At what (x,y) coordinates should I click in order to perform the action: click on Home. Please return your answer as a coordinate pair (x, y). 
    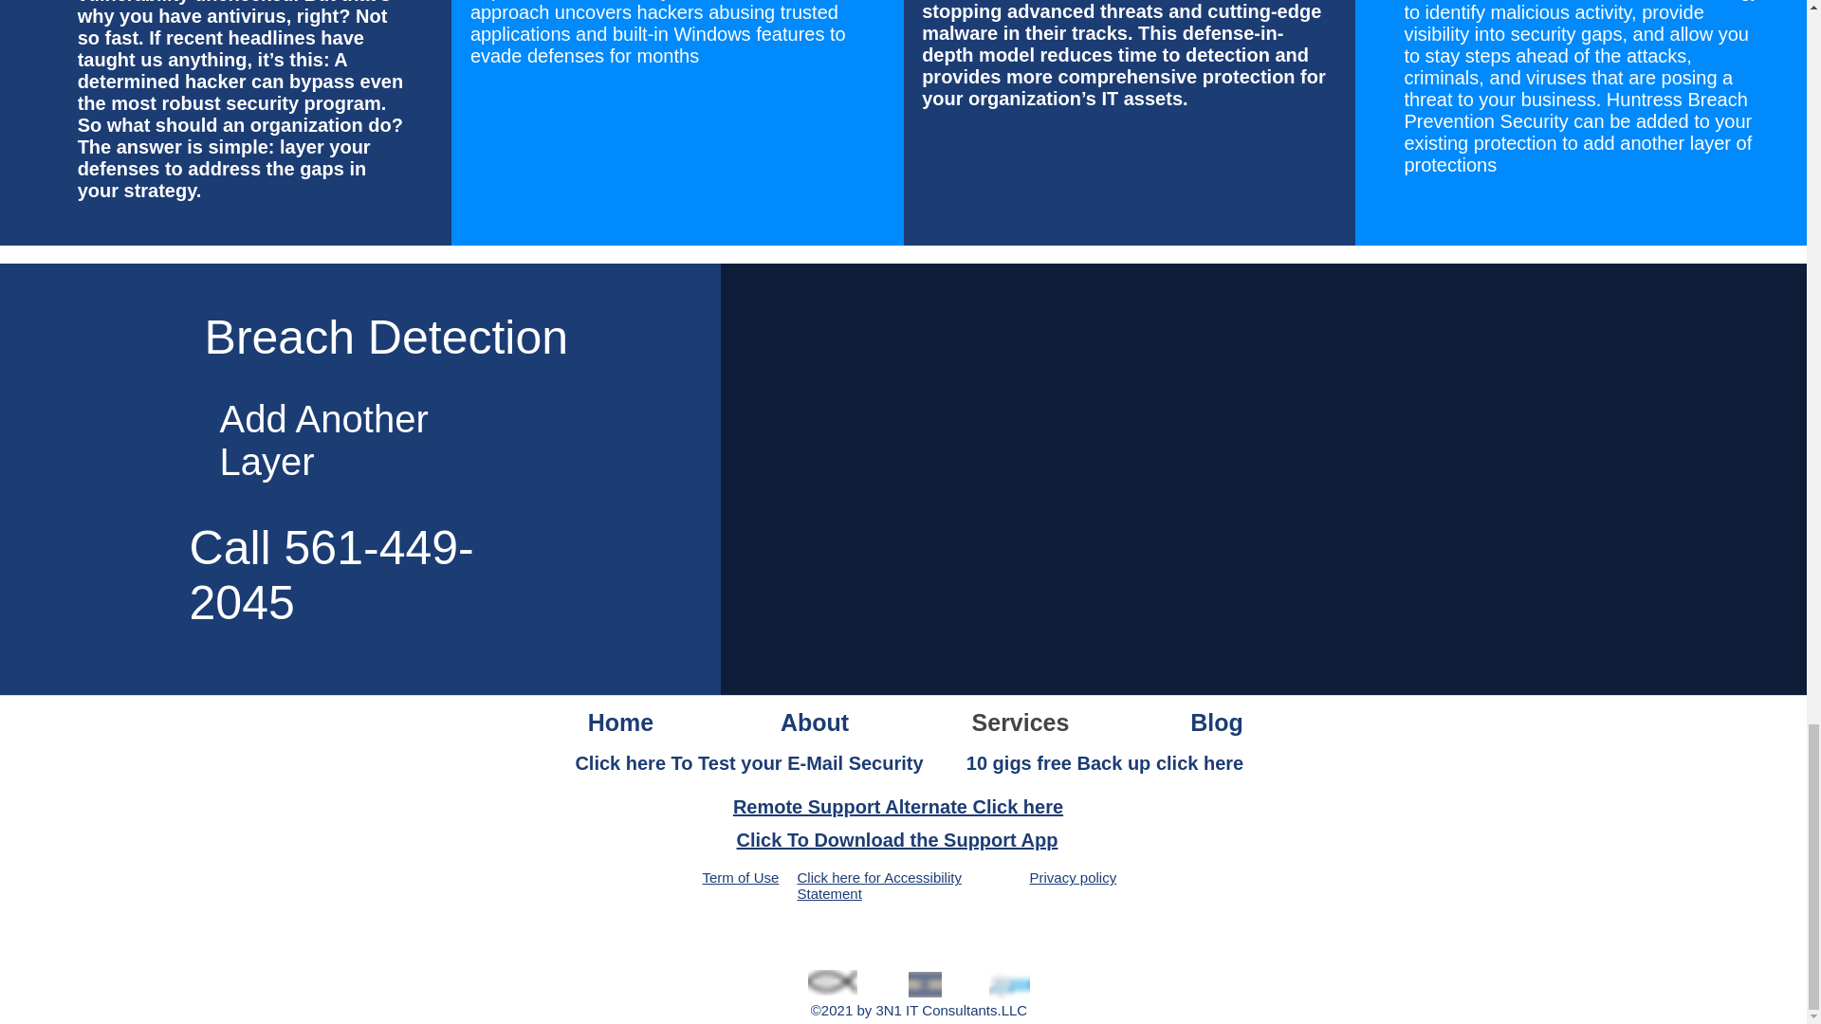
    Looking at the image, I should click on (621, 721).